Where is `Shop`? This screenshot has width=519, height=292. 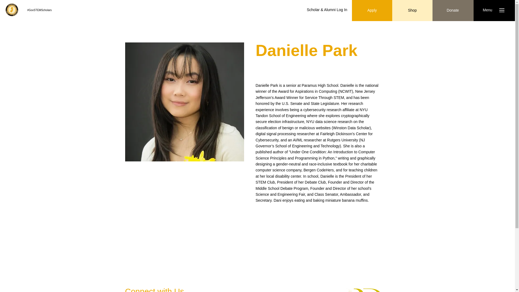 Shop is located at coordinates (412, 10).